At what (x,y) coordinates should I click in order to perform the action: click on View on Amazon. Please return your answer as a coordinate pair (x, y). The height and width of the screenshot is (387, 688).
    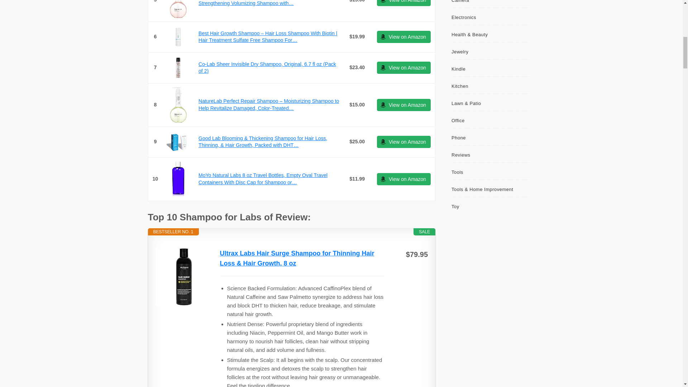
    Looking at the image, I should click on (403, 142).